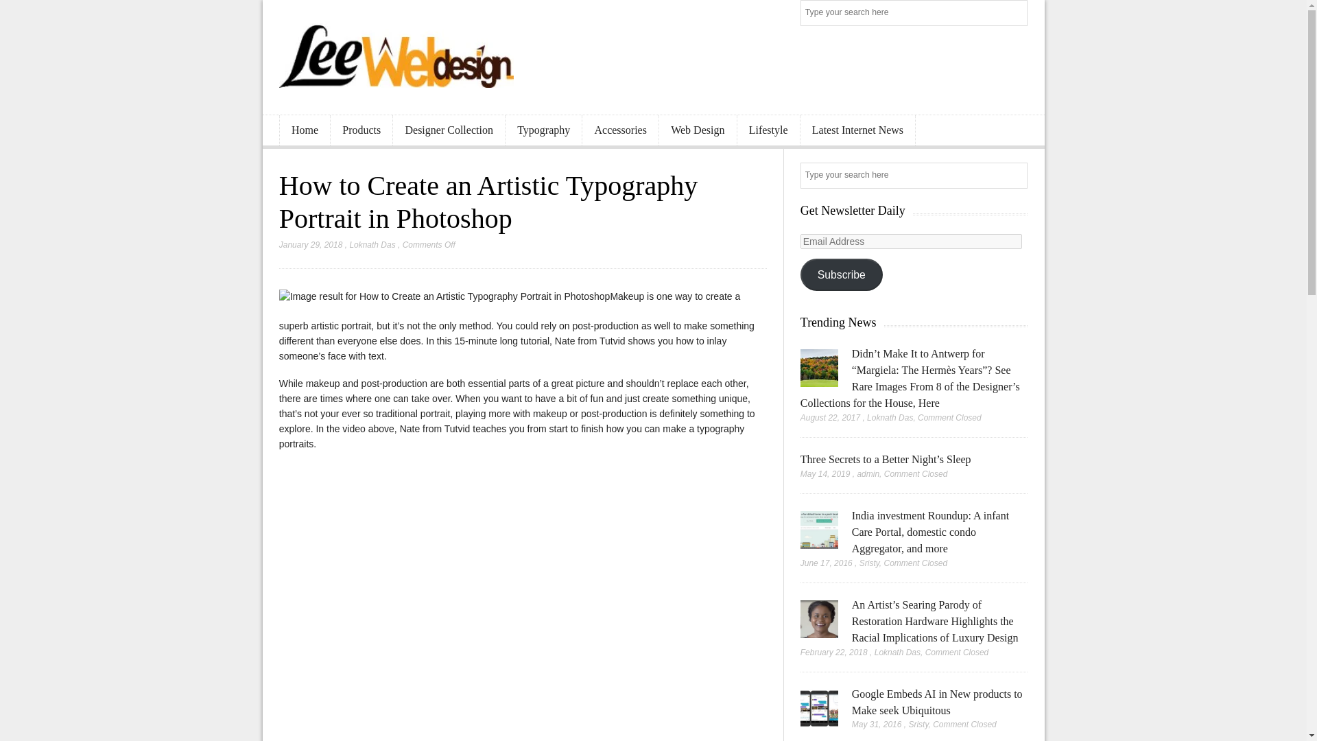 The image size is (1317, 741). What do you see at coordinates (1015, 14) in the screenshot?
I see `Search` at bounding box center [1015, 14].